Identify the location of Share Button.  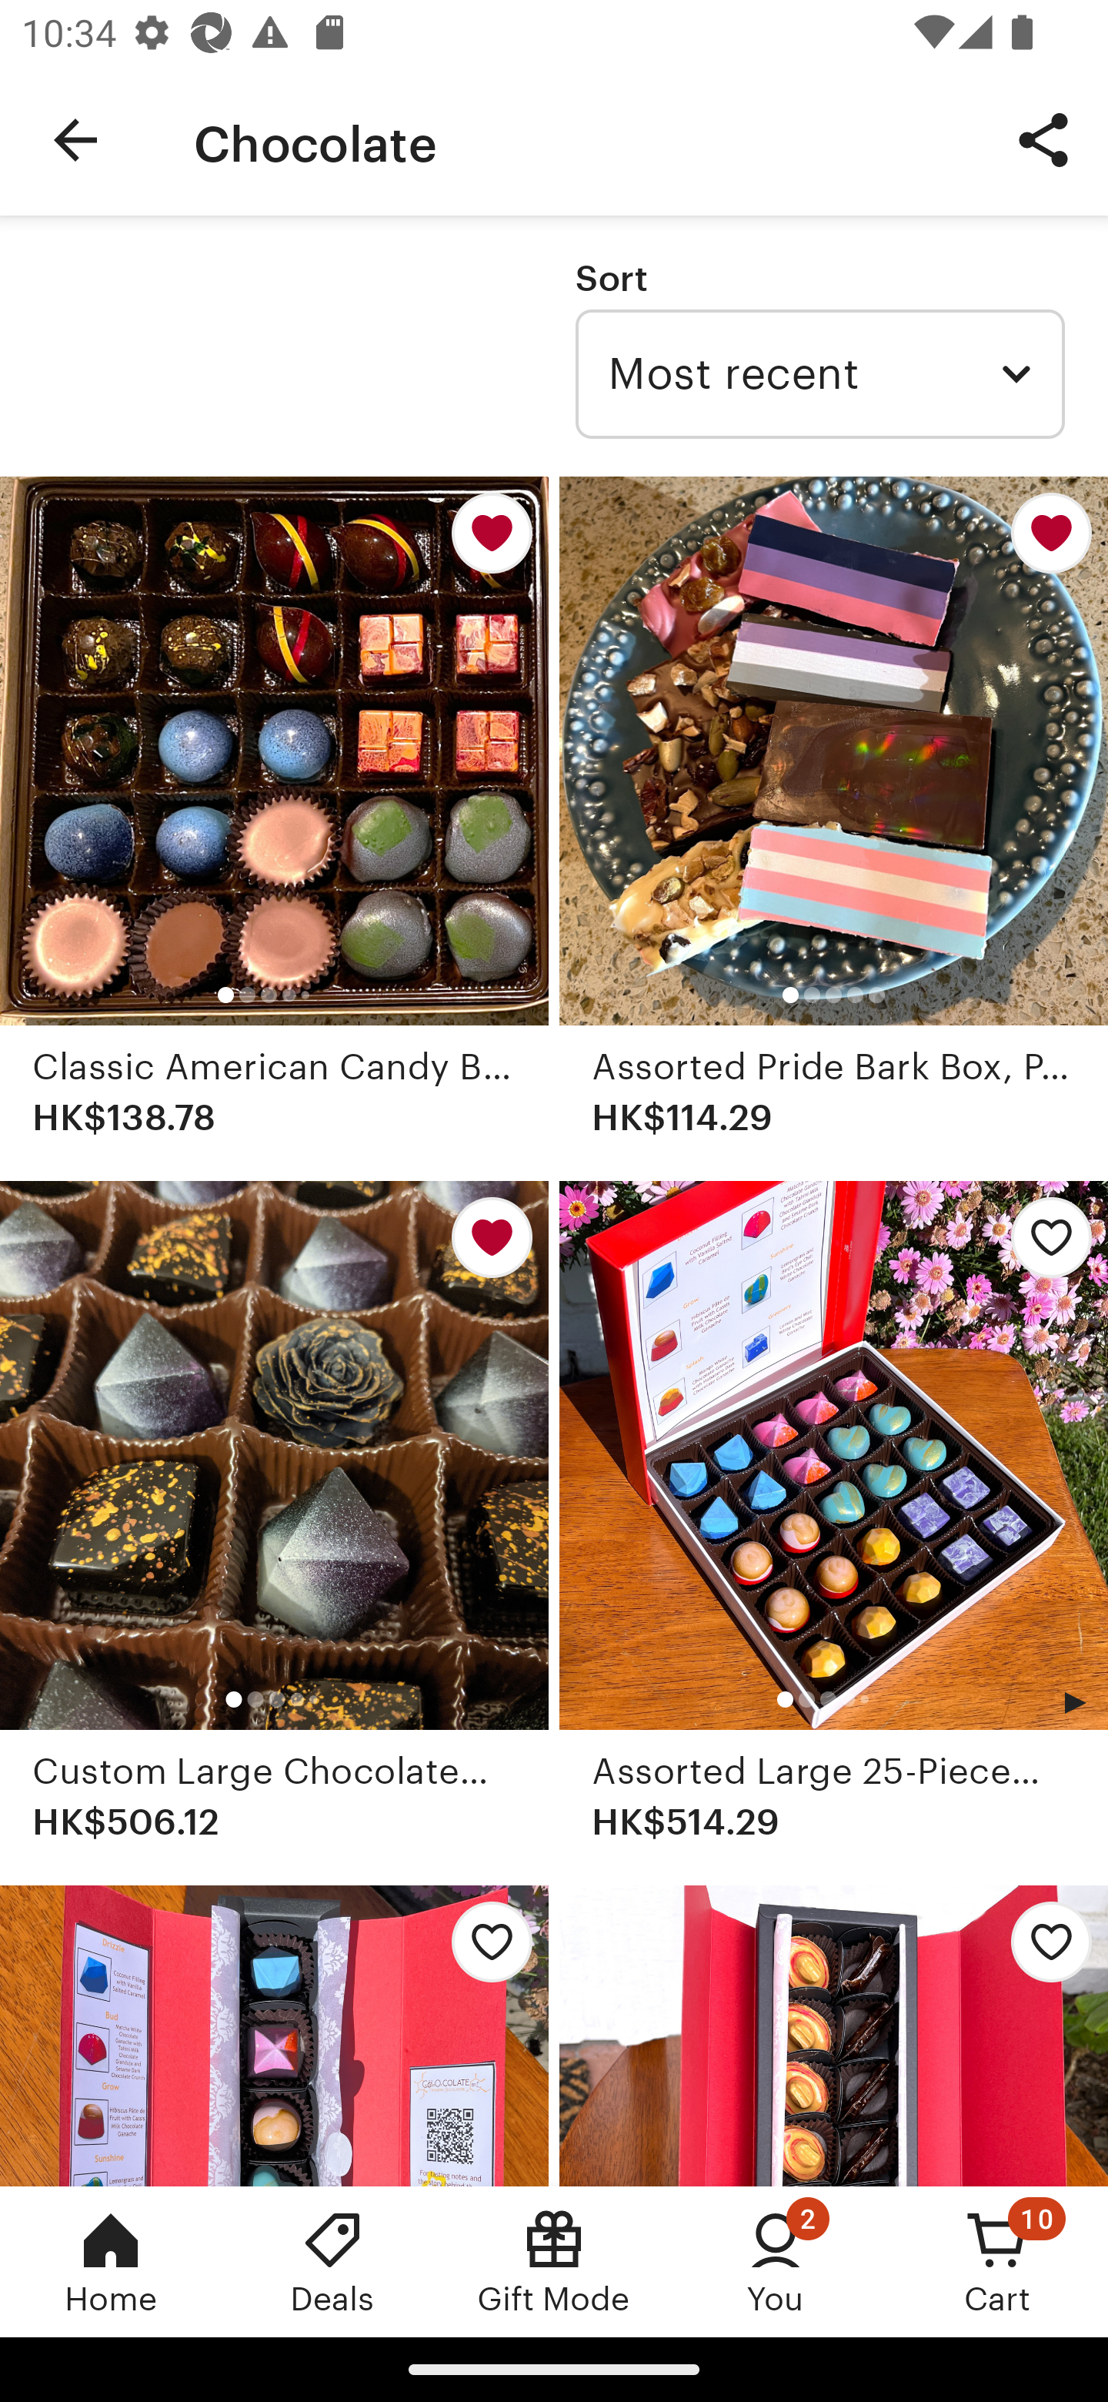
(1043, 139).